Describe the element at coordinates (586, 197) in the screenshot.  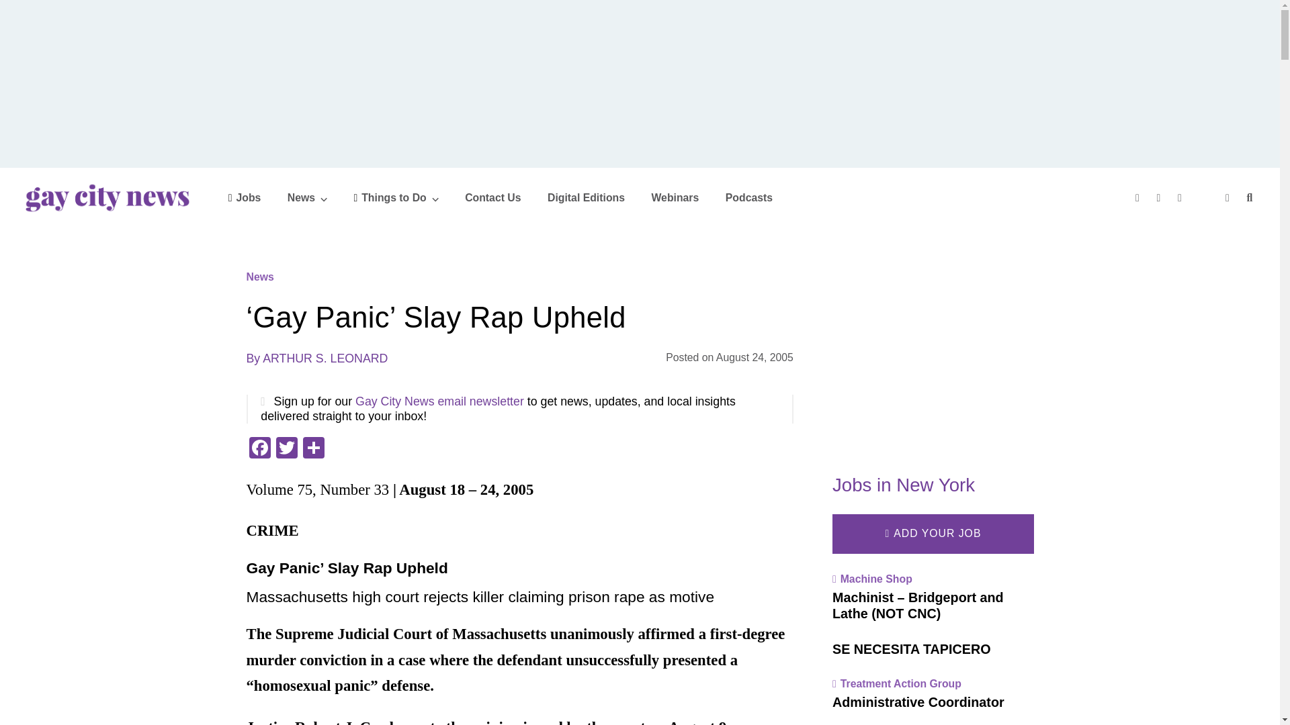
I see `Digital Editions` at that location.